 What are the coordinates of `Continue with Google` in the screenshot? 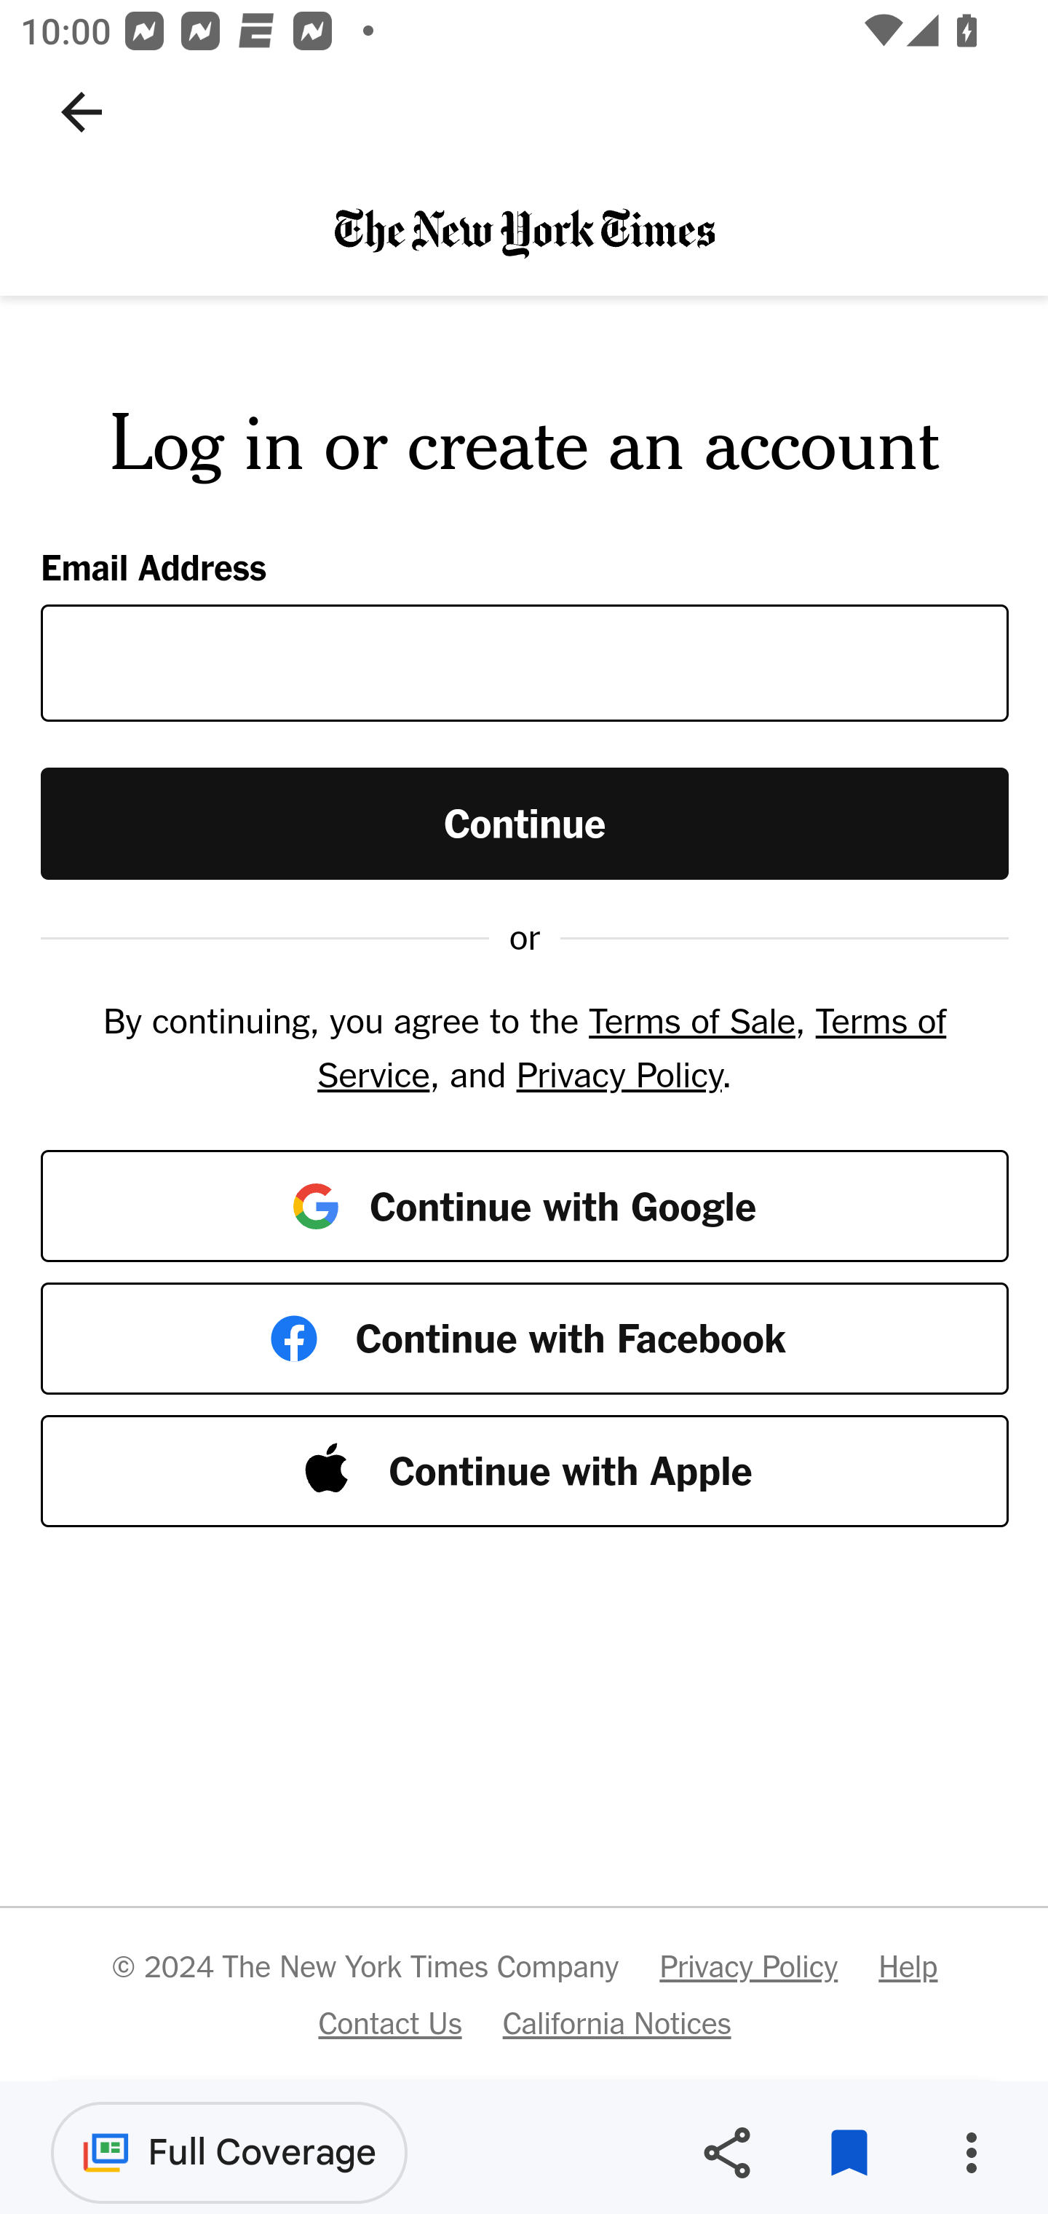 It's located at (525, 1205).